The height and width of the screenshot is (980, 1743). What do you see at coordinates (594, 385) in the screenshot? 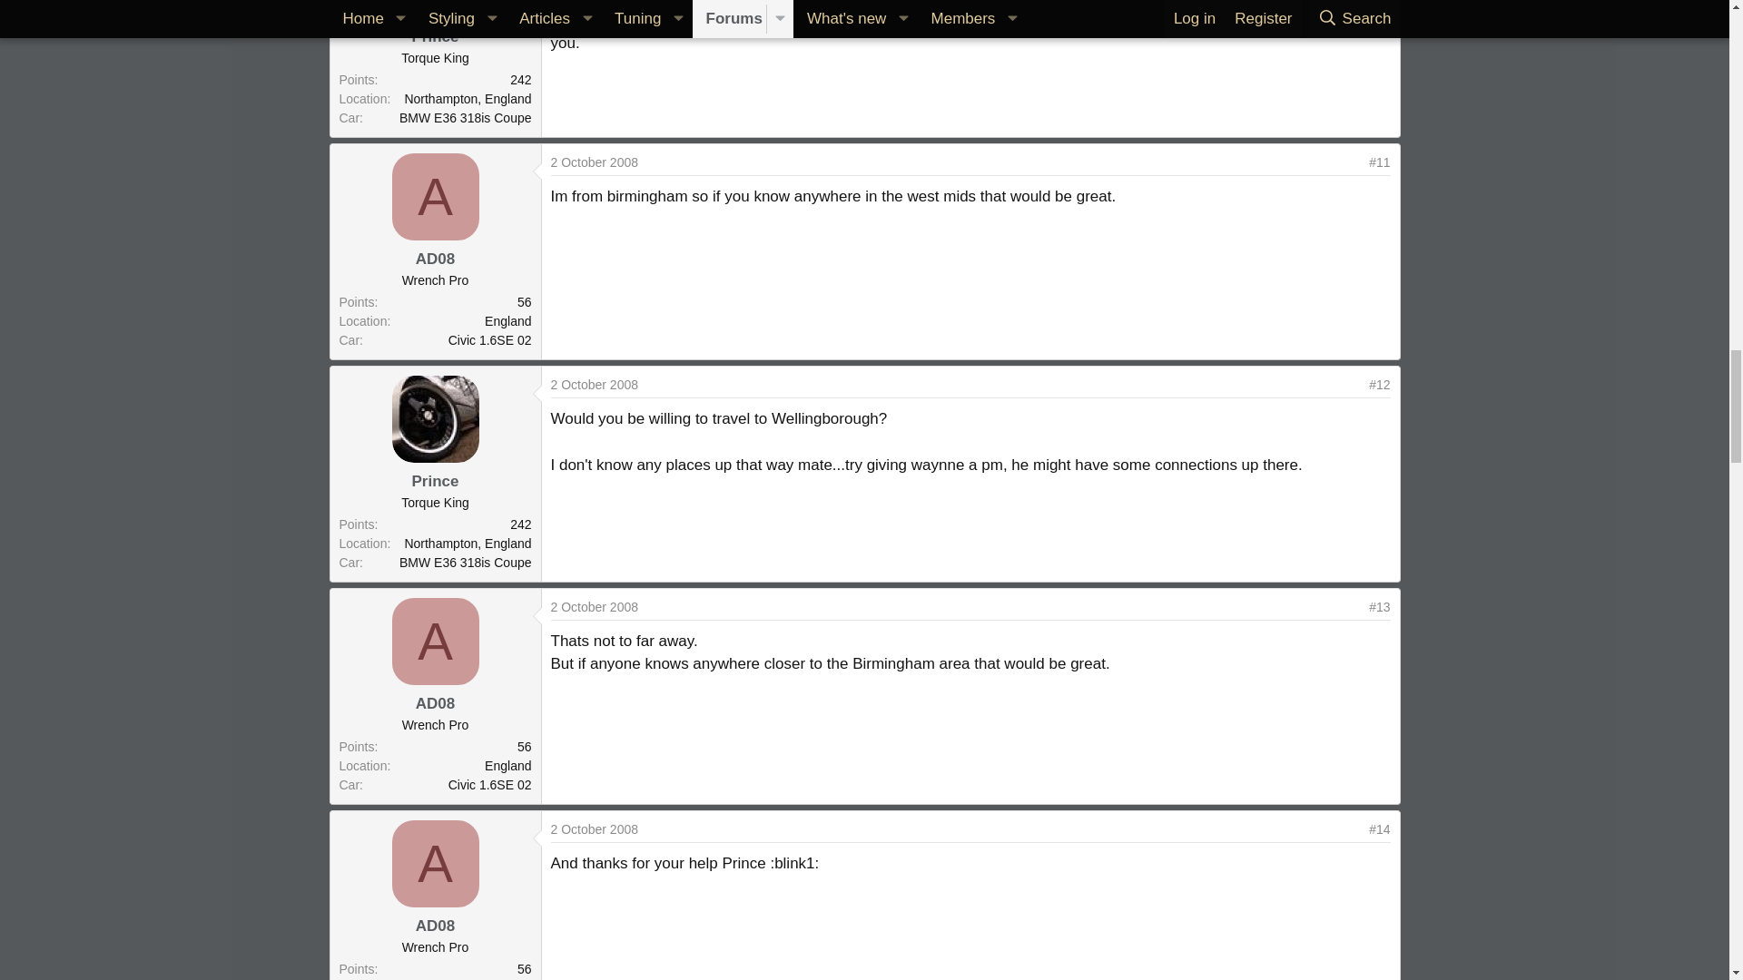
I see `2 October 2008 at 15:50` at bounding box center [594, 385].